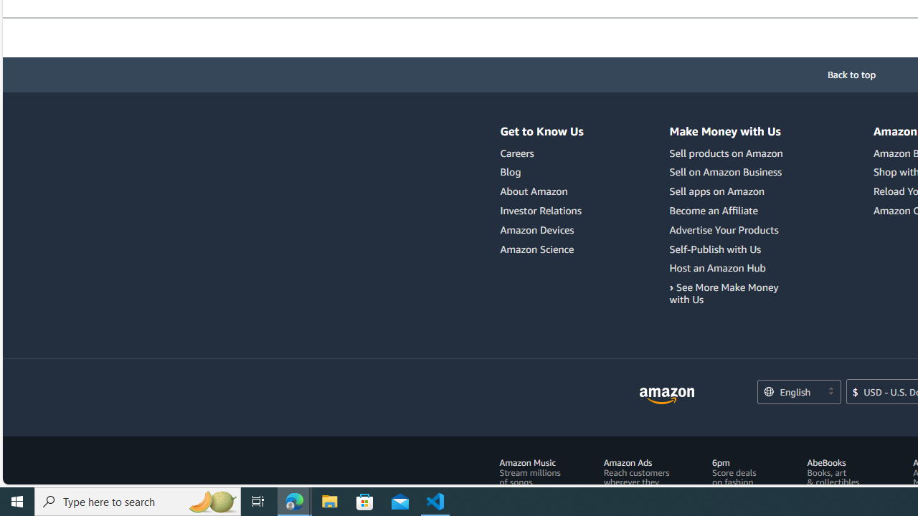 Image resolution: width=918 pixels, height=516 pixels. What do you see at coordinates (729, 153) in the screenshot?
I see `Sell products on Amazon` at bounding box center [729, 153].